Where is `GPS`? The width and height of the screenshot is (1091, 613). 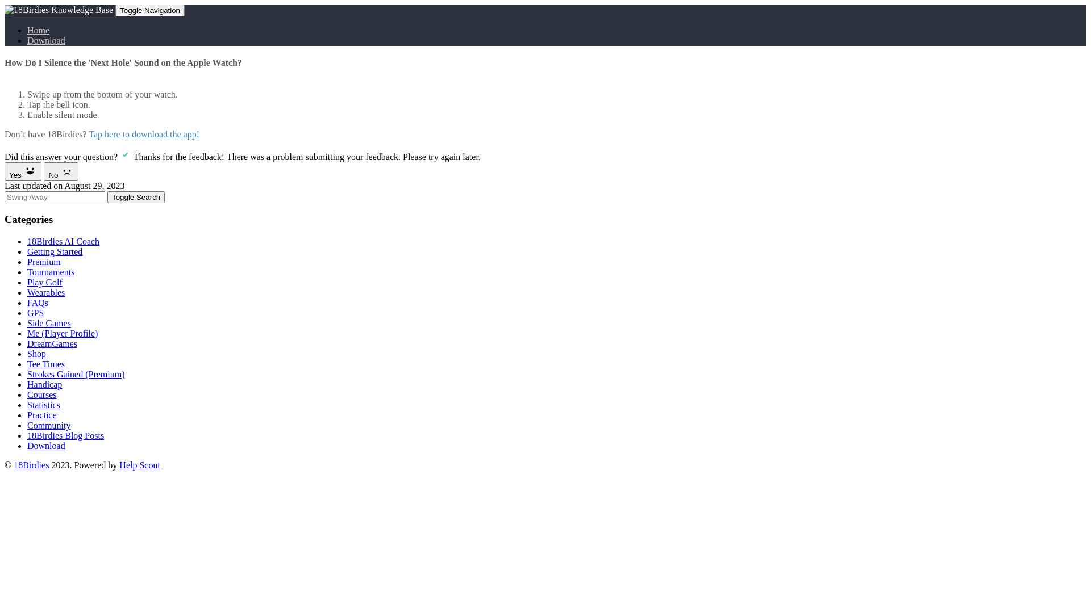 GPS is located at coordinates (35, 313).